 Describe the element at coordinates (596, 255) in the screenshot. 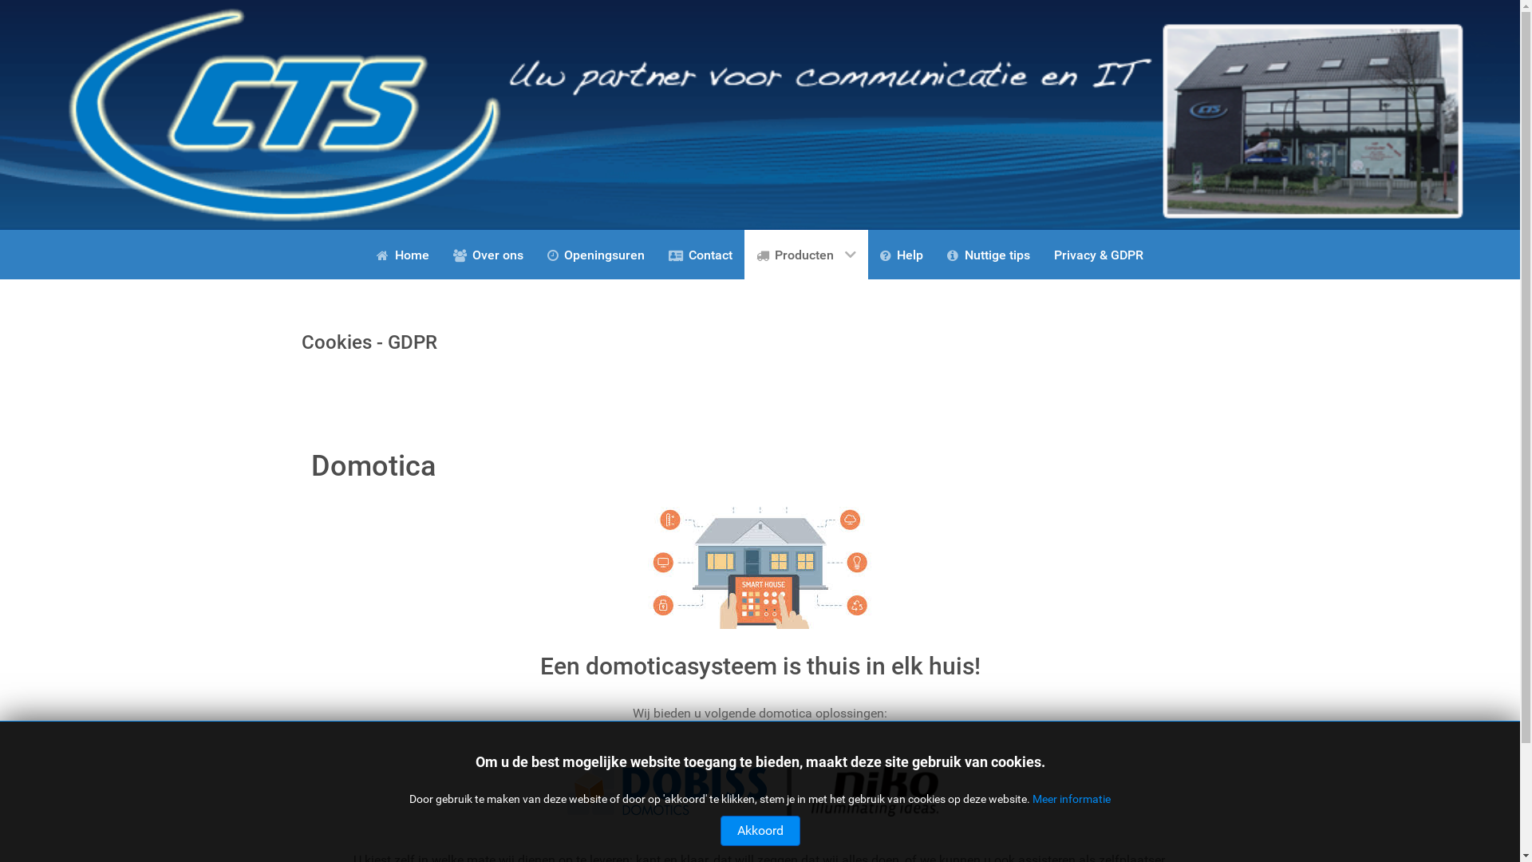

I see `Openingsuren` at that location.